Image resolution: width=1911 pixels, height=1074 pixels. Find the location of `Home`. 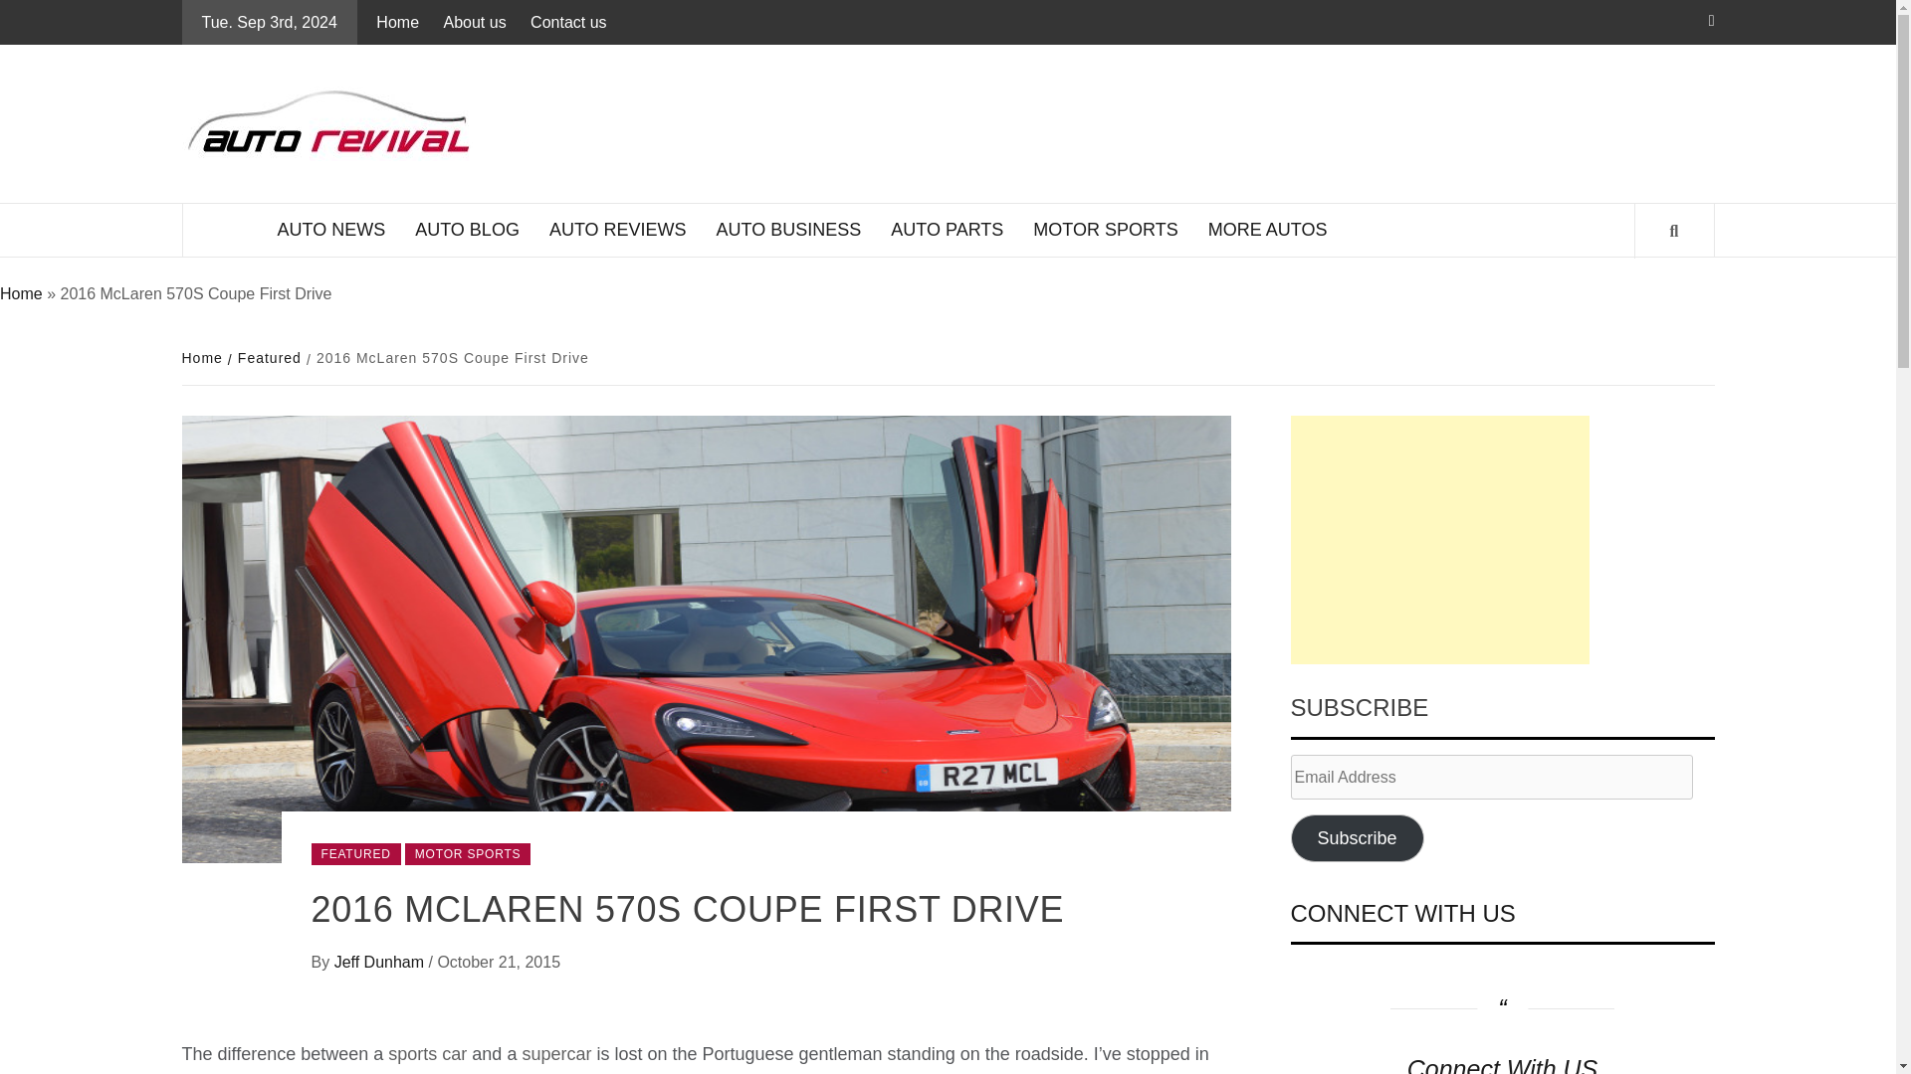

Home is located at coordinates (204, 358).